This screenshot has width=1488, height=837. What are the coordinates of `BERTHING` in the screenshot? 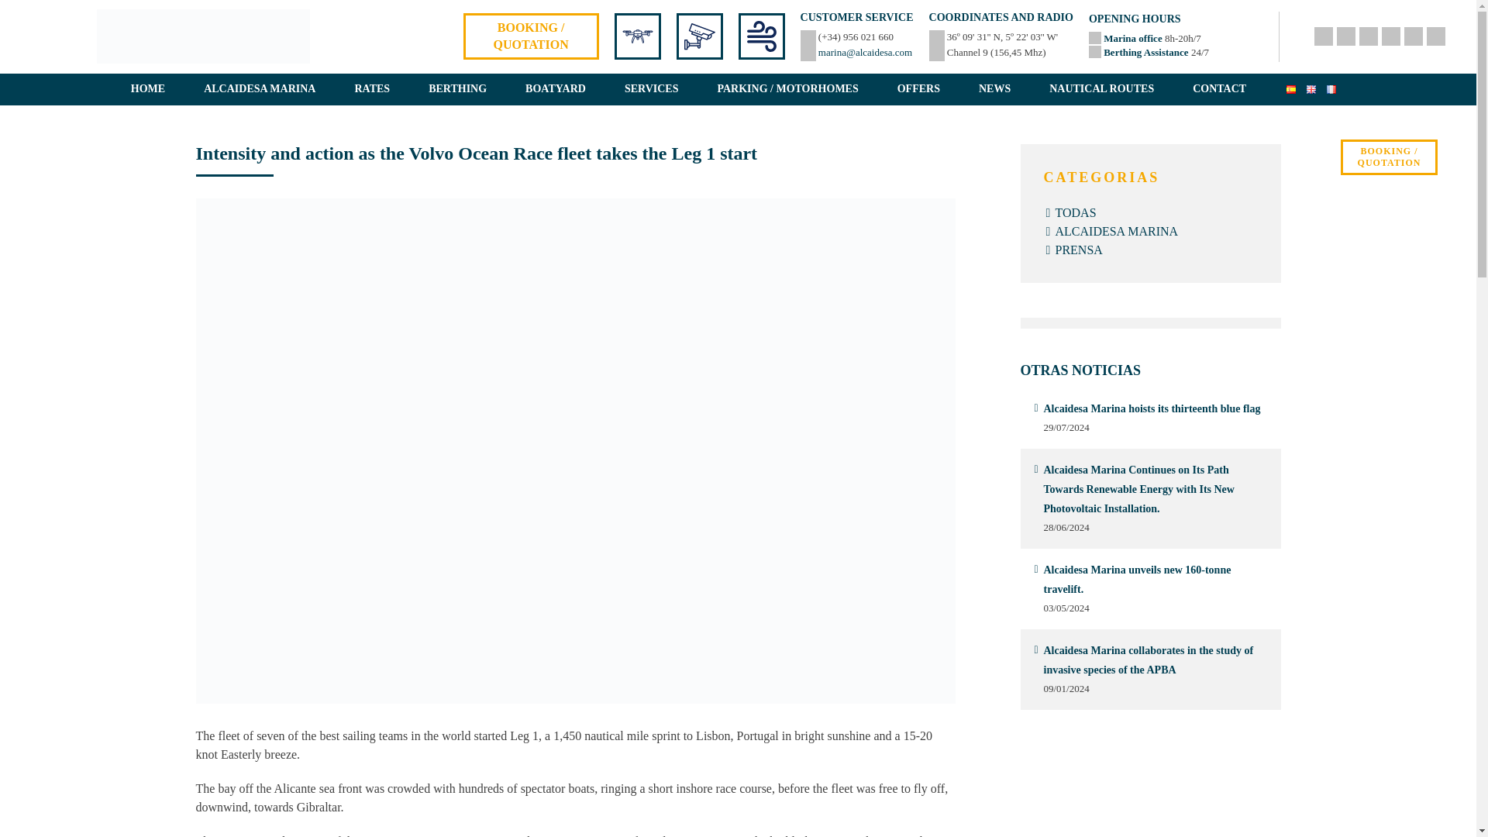 It's located at (457, 89).